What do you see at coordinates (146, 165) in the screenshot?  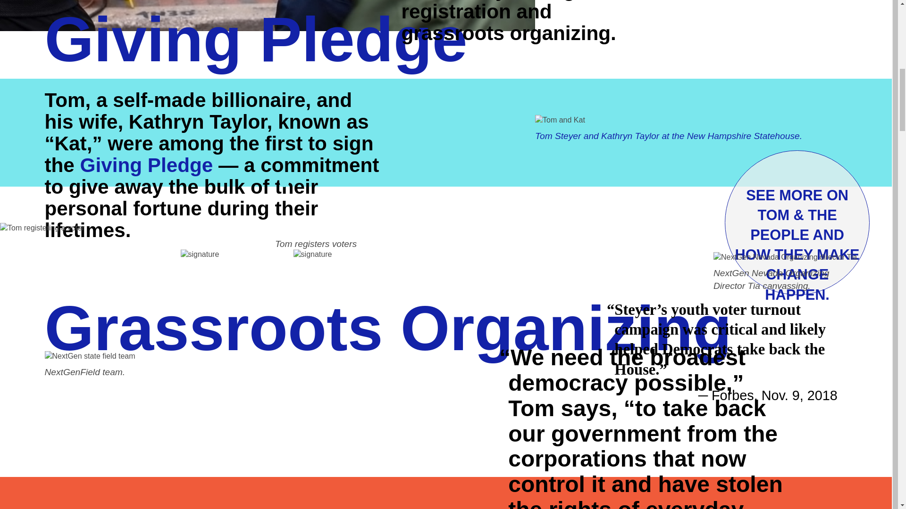 I see `Giving Pledge` at bounding box center [146, 165].